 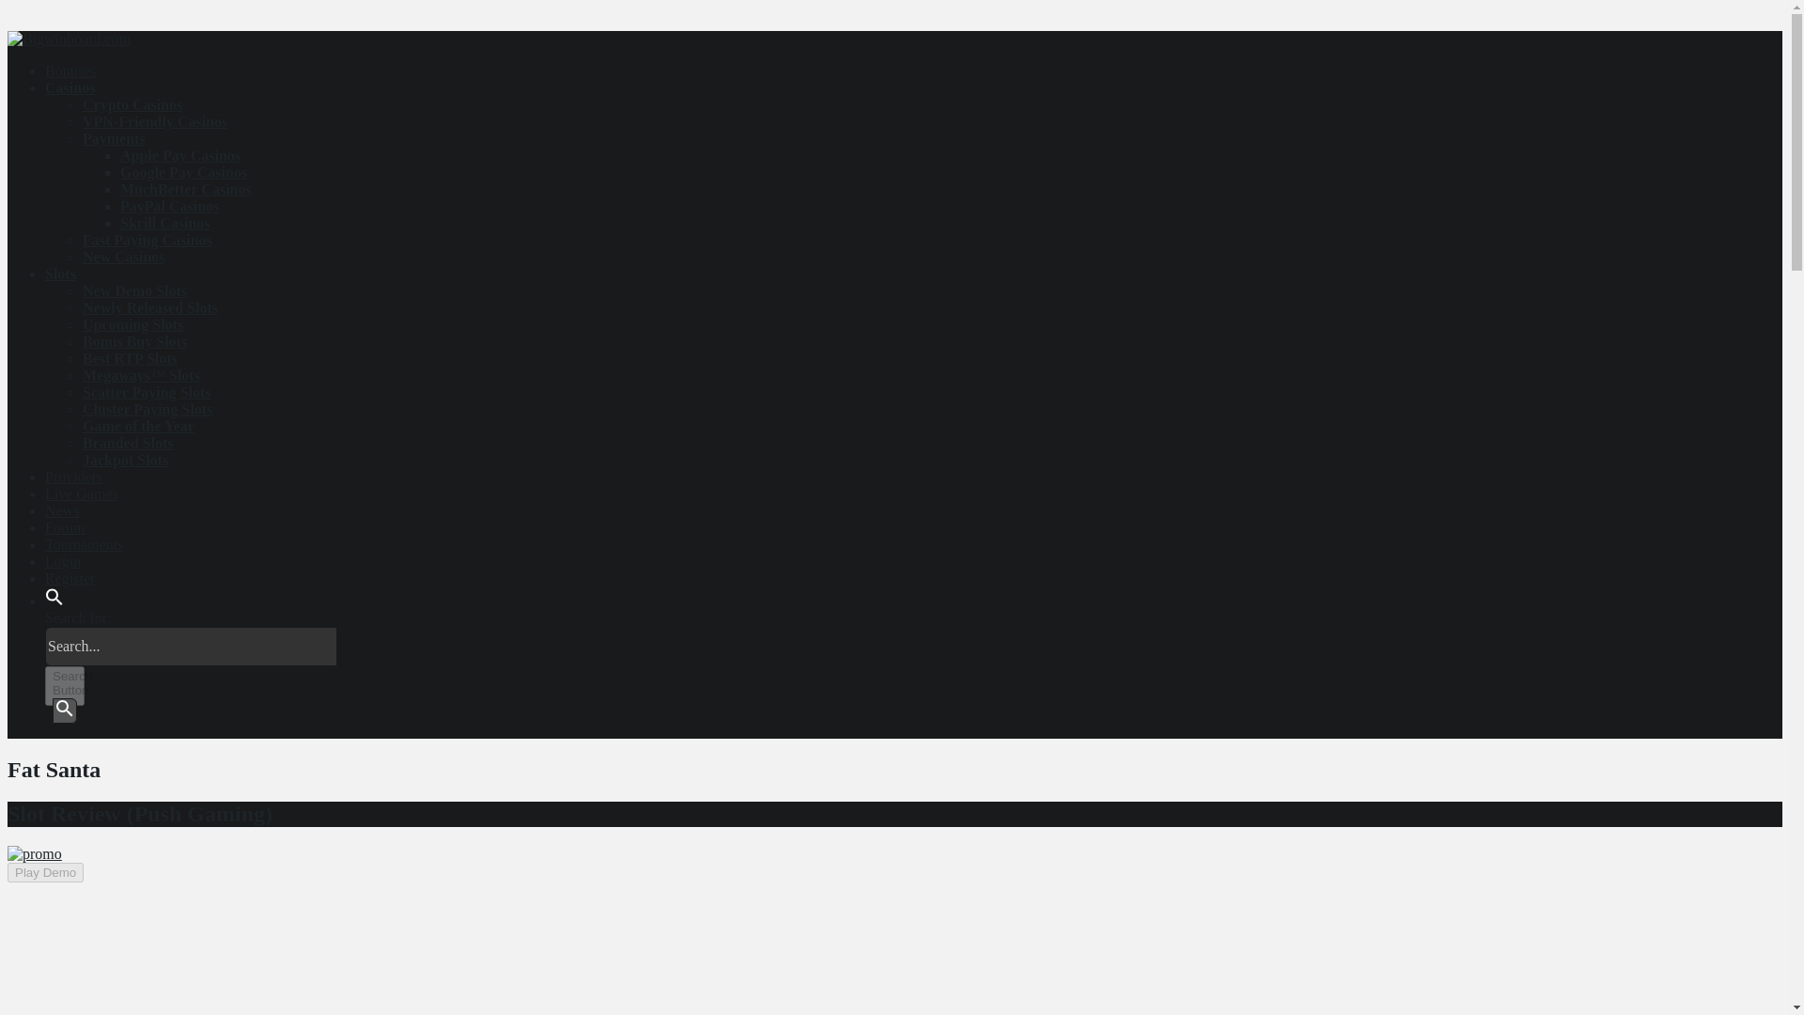 I want to click on Crypto Casinos, so click(x=132, y=103).